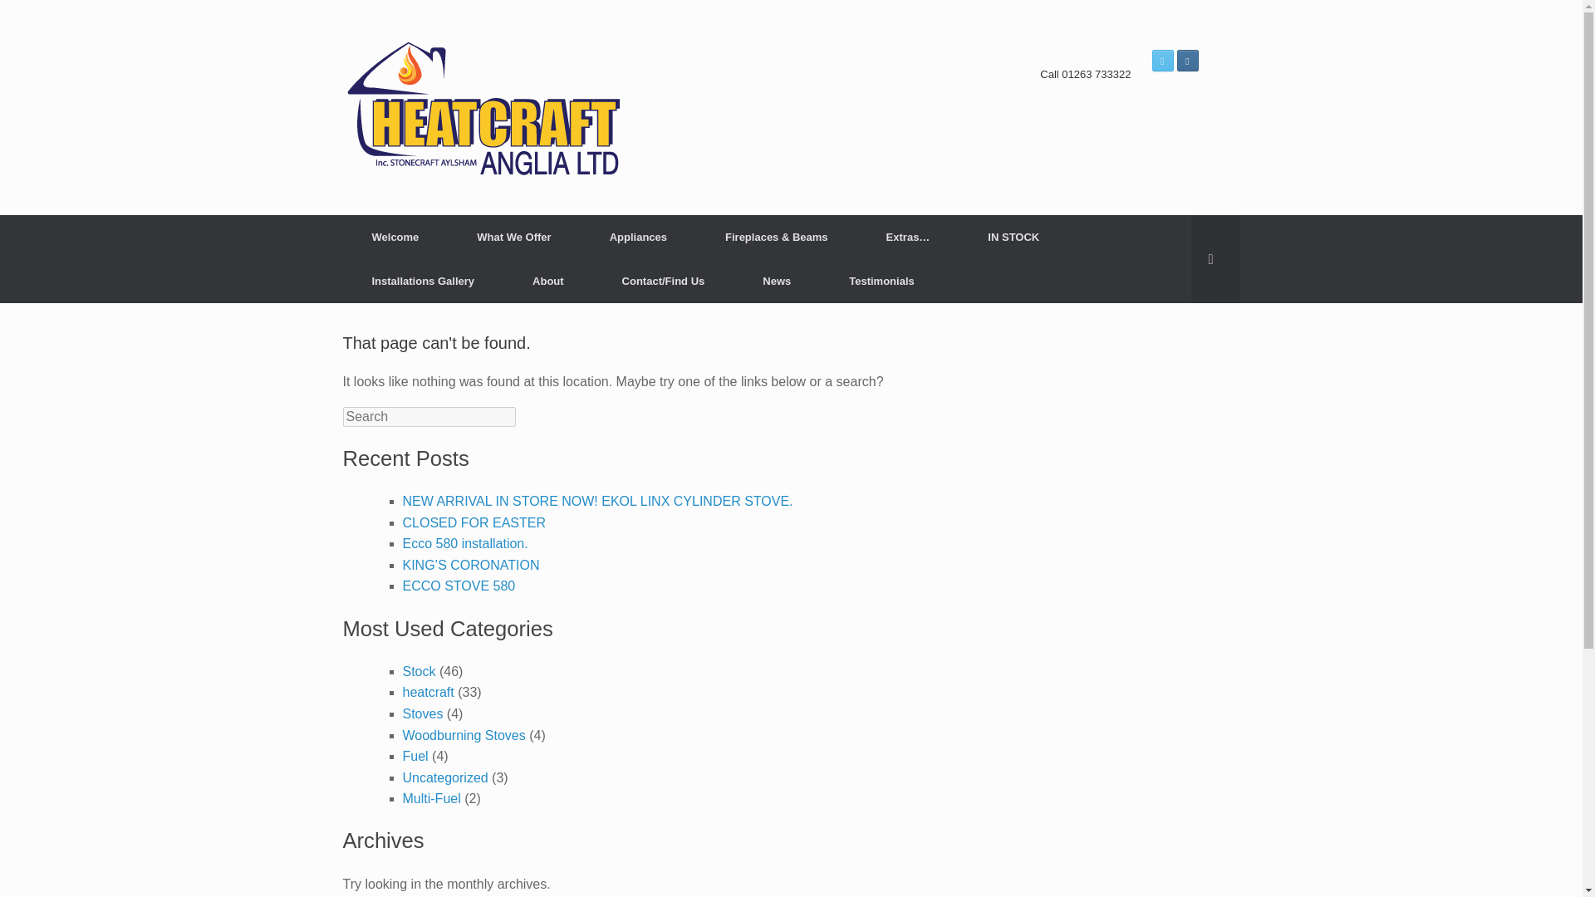 This screenshot has height=897, width=1595. I want to click on Testimonials, so click(881, 281).